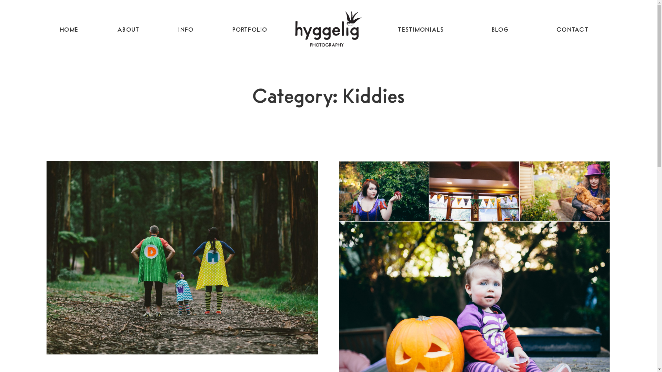 Image resolution: width=662 pixels, height=372 pixels. What do you see at coordinates (69, 30) in the screenshot?
I see `HOME` at bounding box center [69, 30].